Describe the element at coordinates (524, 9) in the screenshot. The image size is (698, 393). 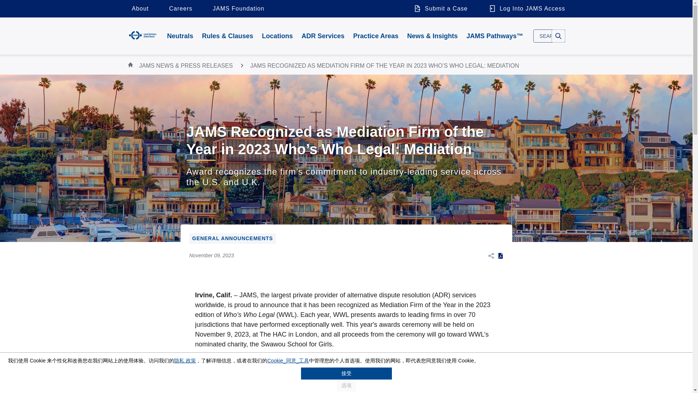
I see `Log Into JAMS Access` at that location.